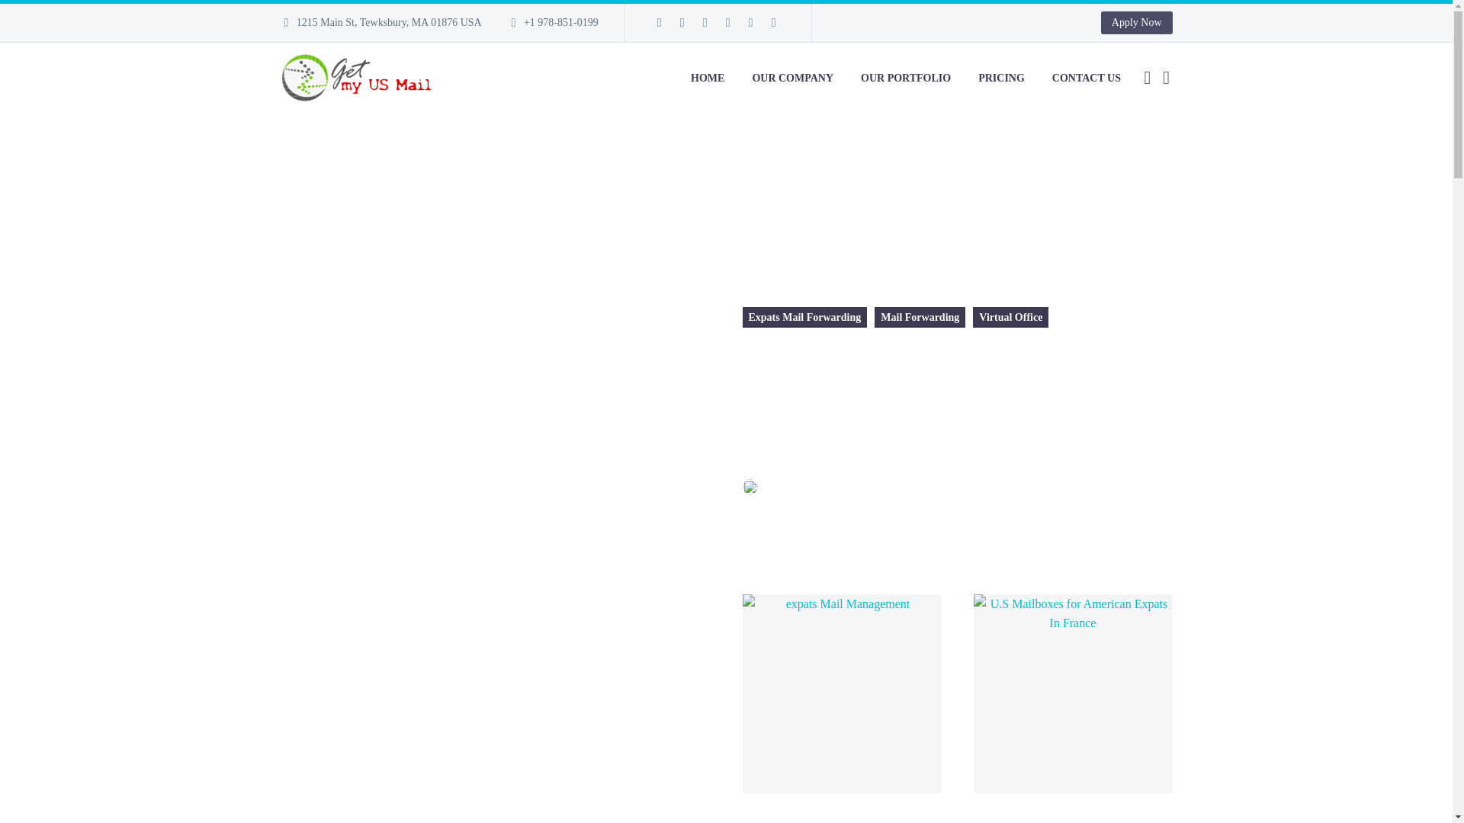  I want to click on YouTube, so click(773, 22).